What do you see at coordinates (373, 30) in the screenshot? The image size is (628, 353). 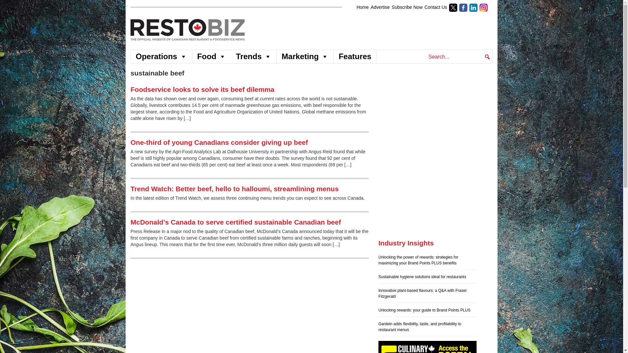 I see `3rd party ad content` at bounding box center [373, 30].